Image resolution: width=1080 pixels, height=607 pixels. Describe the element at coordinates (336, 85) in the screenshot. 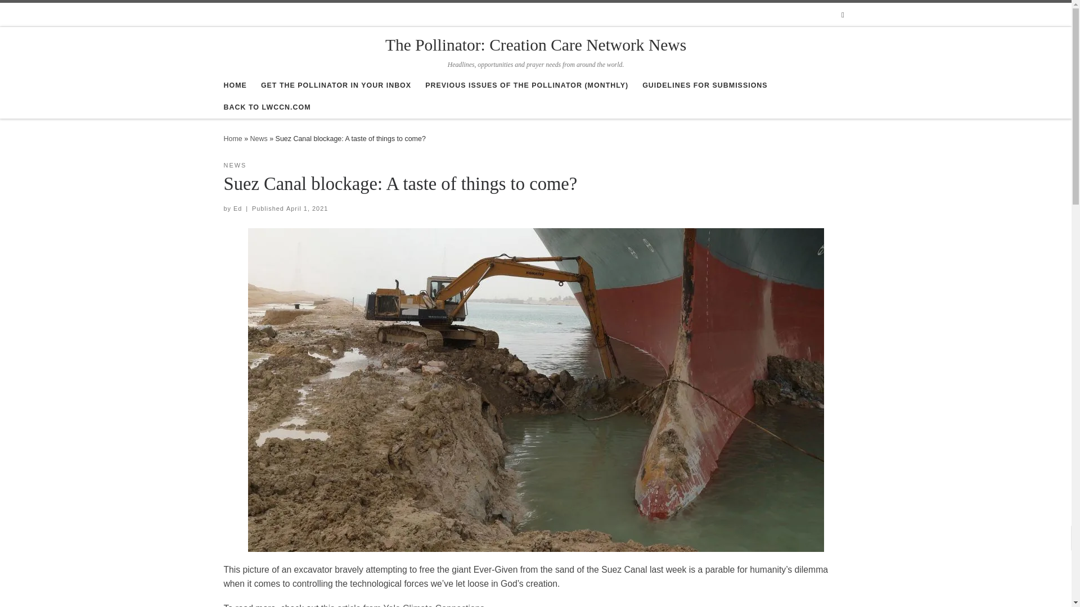

I see `GET THE POLLINATOR IN YOUR INBOX` at that location.